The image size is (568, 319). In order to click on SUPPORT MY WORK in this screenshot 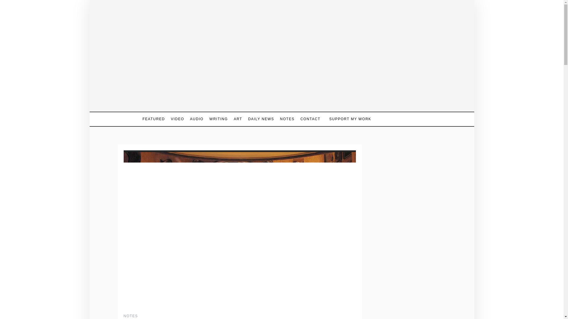, I will do `click(347, 119)`.